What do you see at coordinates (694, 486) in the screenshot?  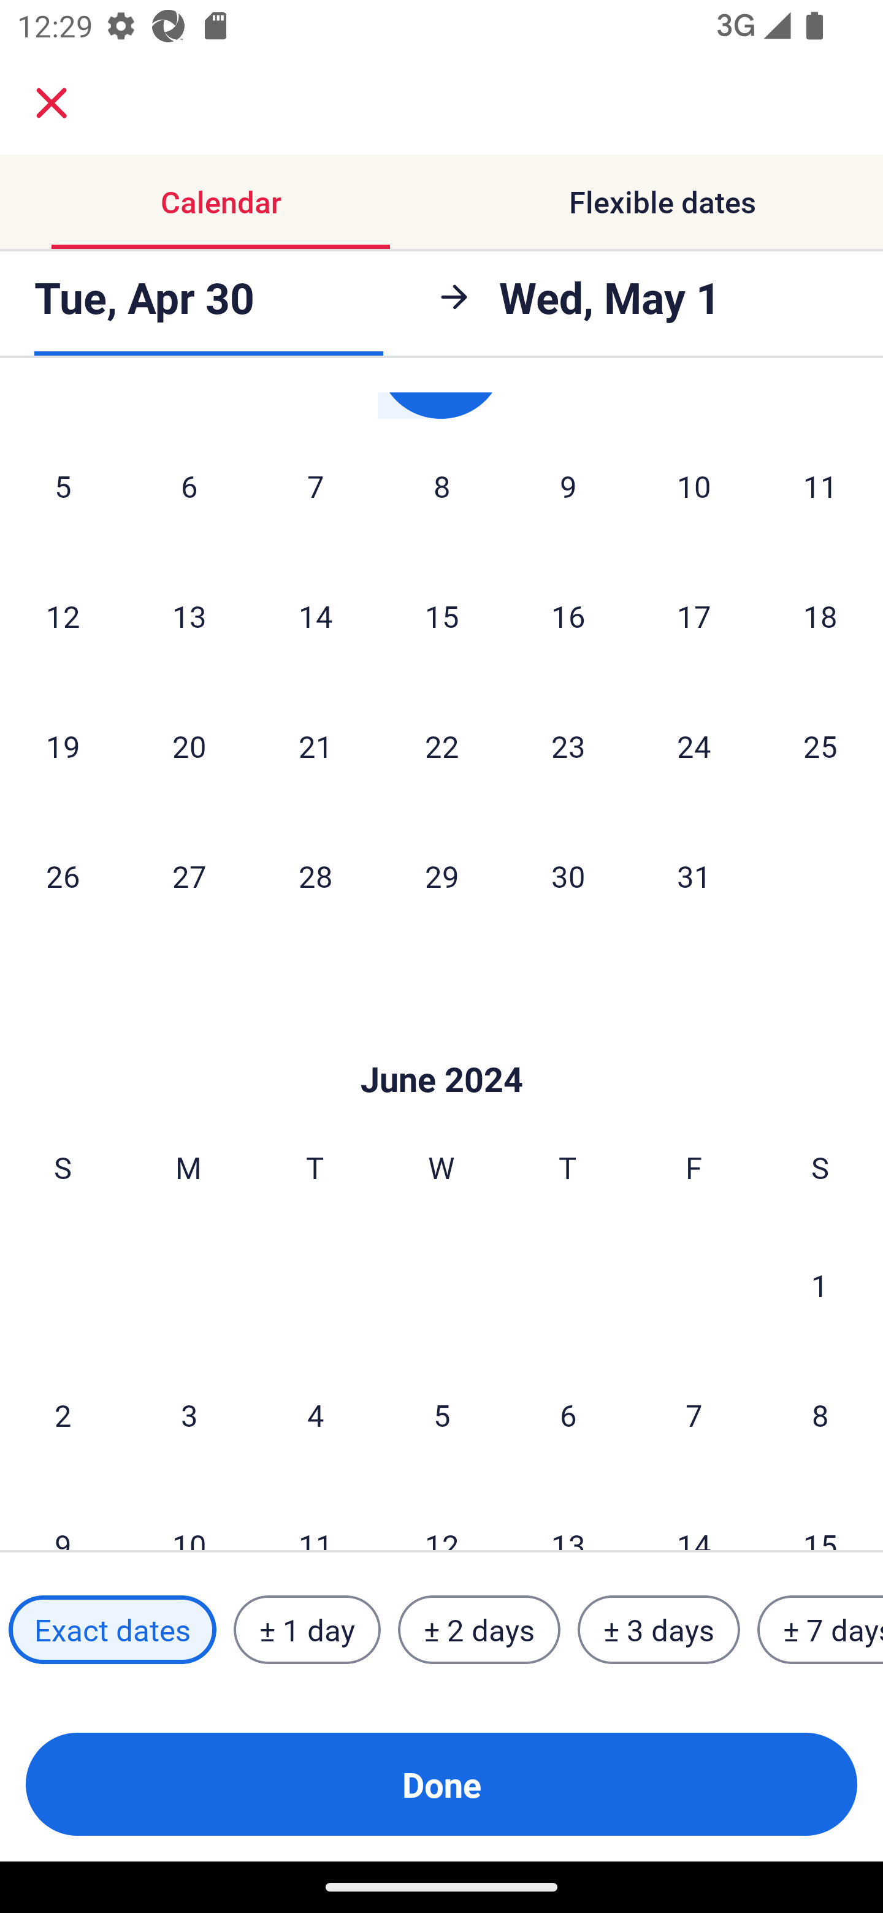 I see `10 Friday, May 10, 2024` at bounding box center [694, 486].